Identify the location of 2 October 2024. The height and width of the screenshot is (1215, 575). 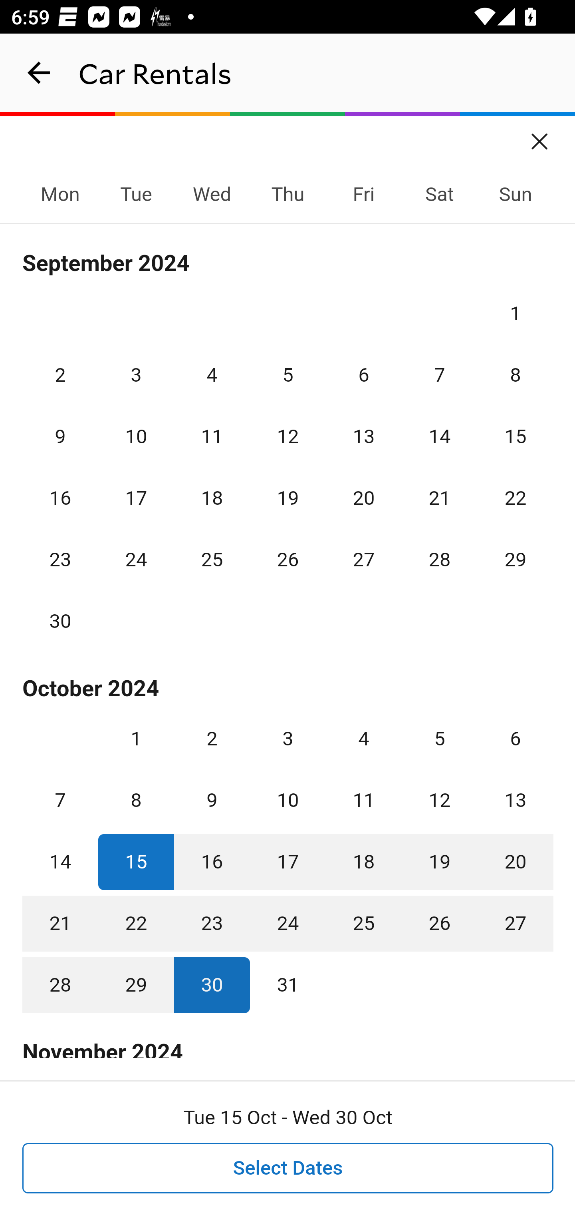
(212, 739).